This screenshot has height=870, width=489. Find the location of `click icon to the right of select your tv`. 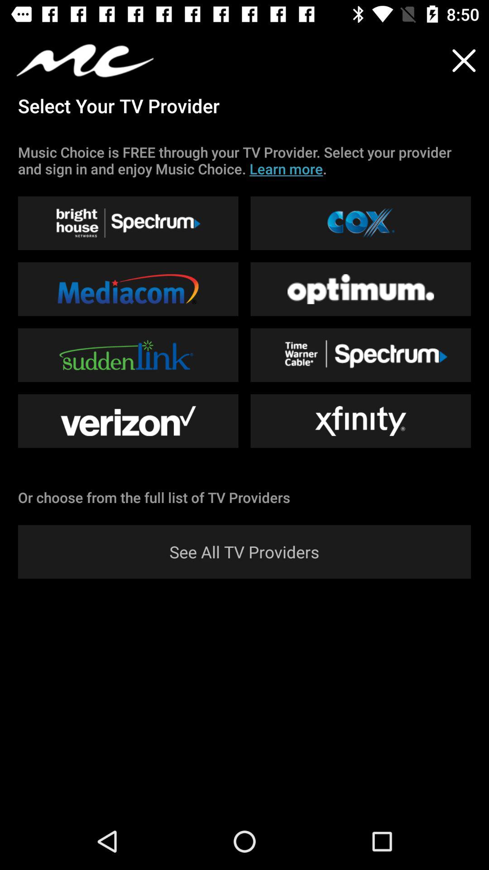

click icon to the right of select your tv is located at coordinates (464, 61).